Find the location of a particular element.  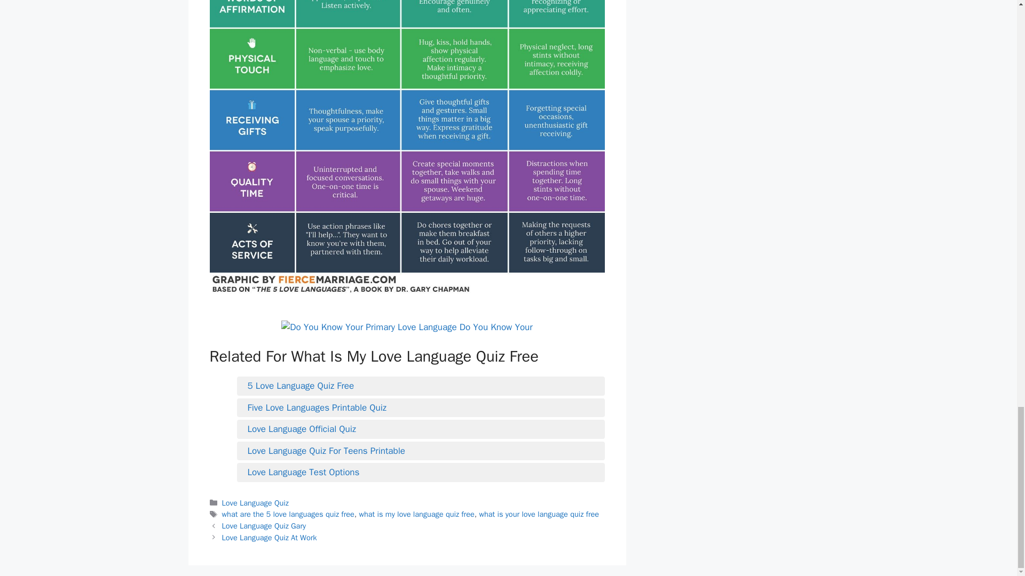

what is my love language quiz free is located at coordinates (416, 514).